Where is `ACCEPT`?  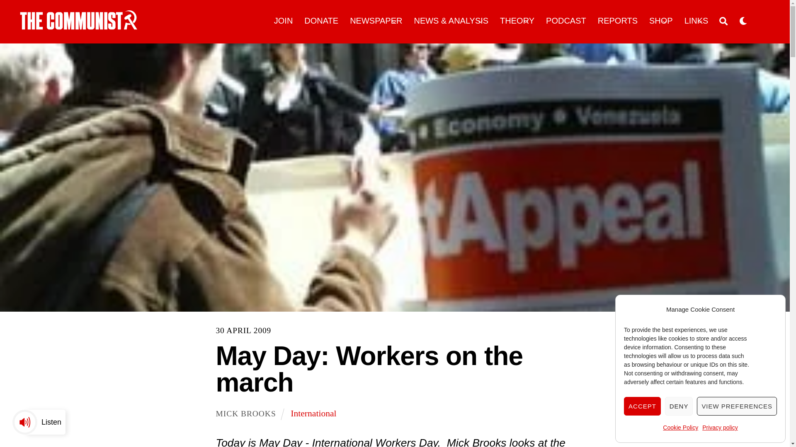 ACCEPT is located at coordinates (642, 406).